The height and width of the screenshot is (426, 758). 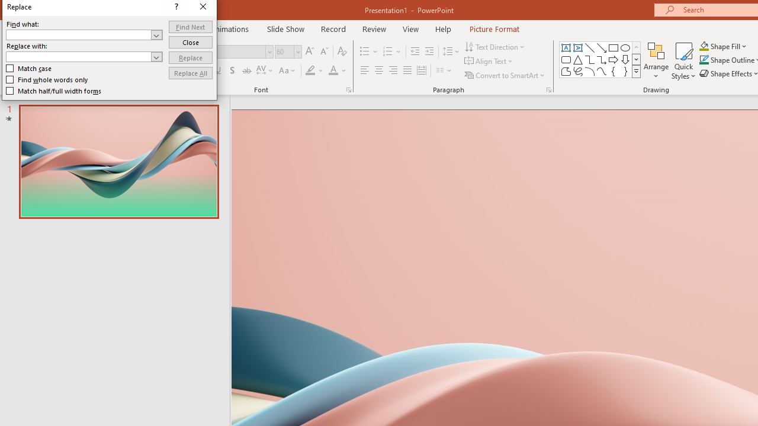 I want to click on Picture Format, so click(x=494, y=28).